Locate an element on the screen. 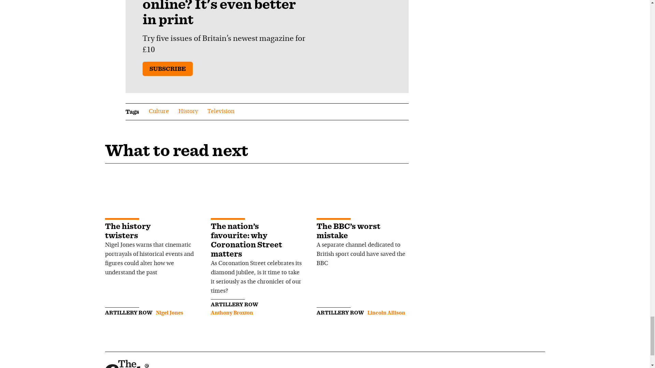  History is located at coordinates (188, 112).